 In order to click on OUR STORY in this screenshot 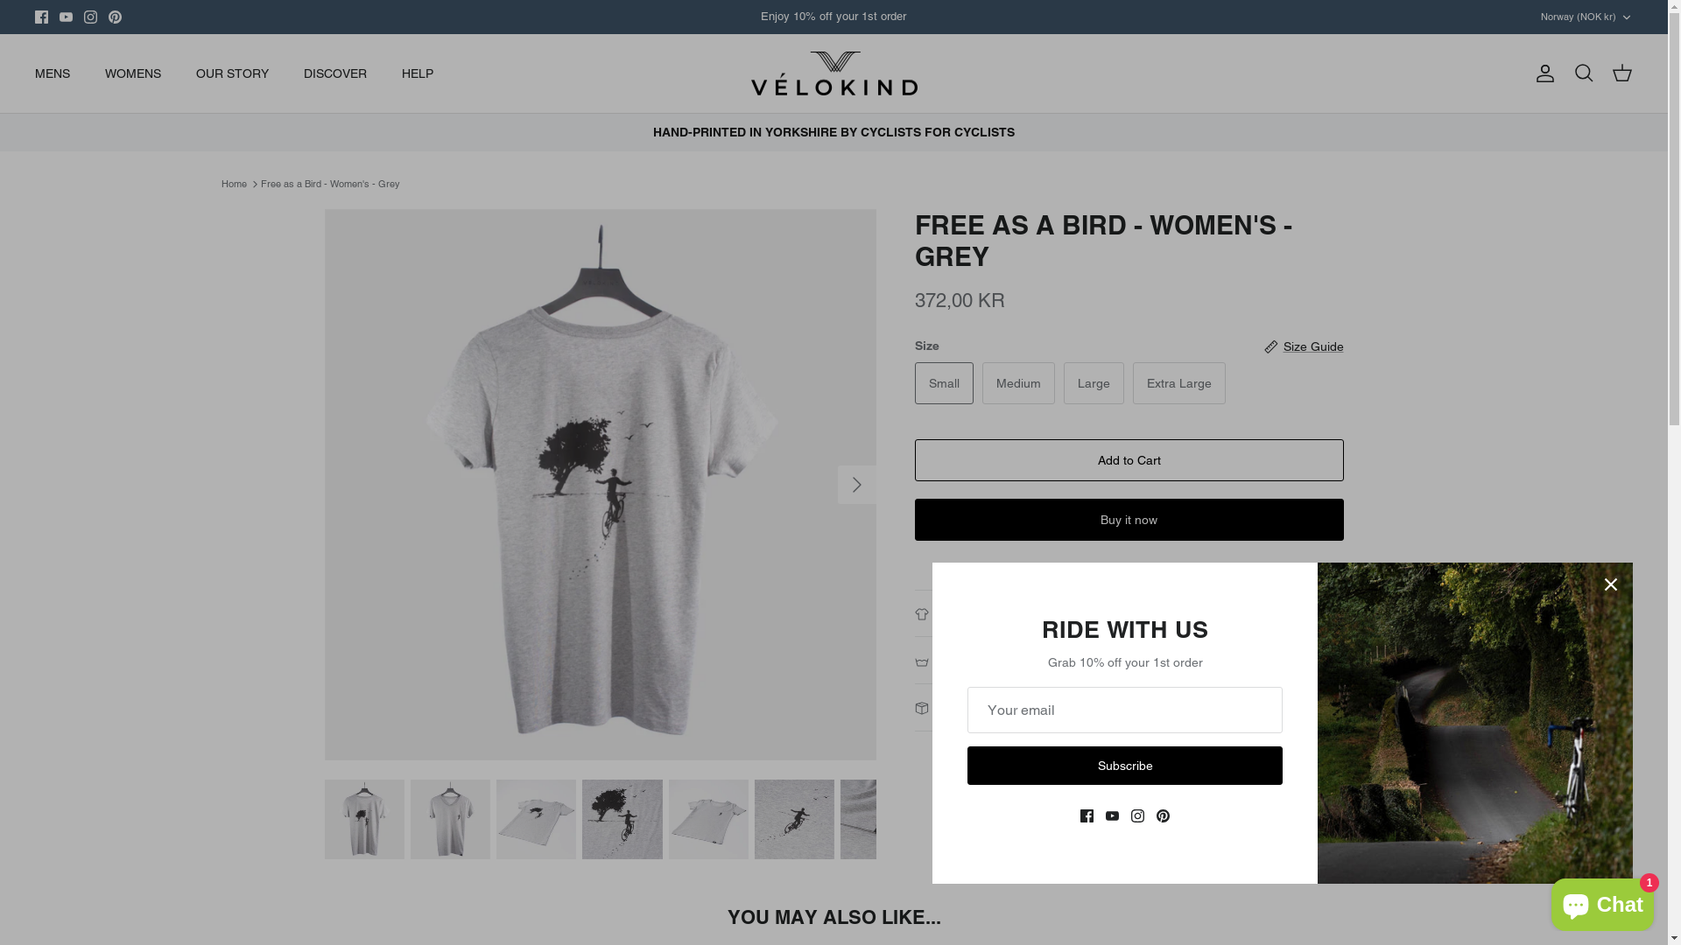, I will do `click(233, 73)`.